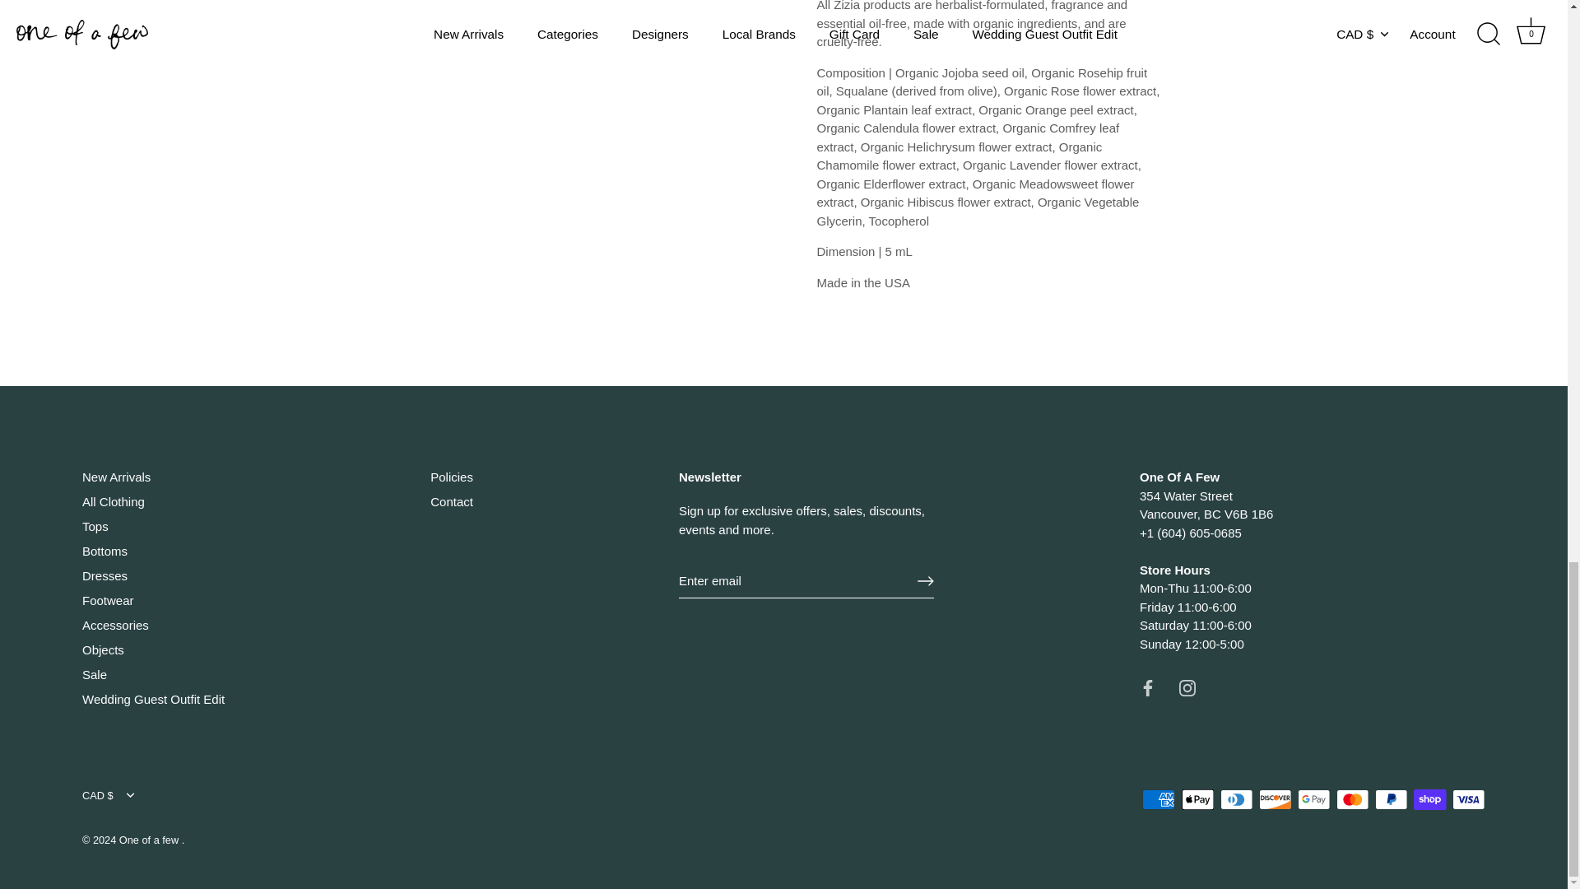 The width and height of the screenshot is (1580, 889). I want to click on RIGHT ARROW LONG, so click(925, 581).